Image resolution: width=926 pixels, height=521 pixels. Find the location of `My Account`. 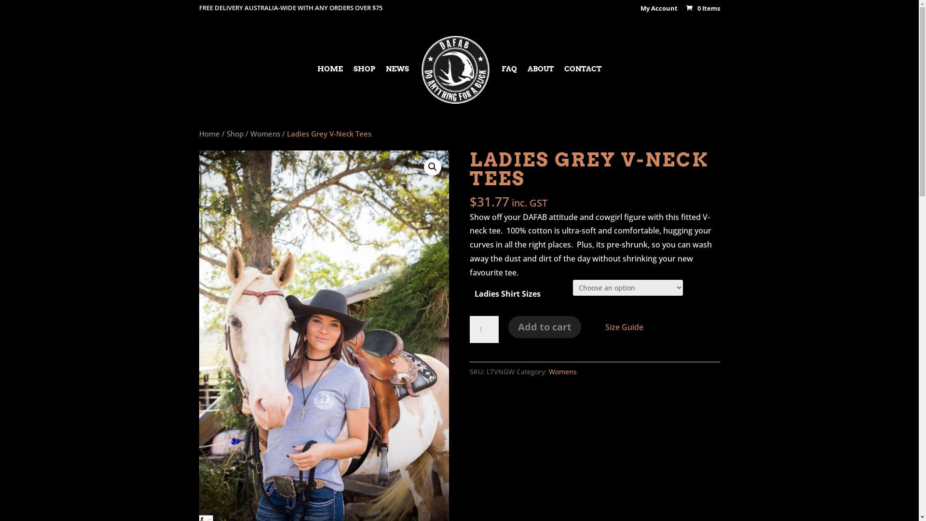

My Account is located at coordinates (659, 11).